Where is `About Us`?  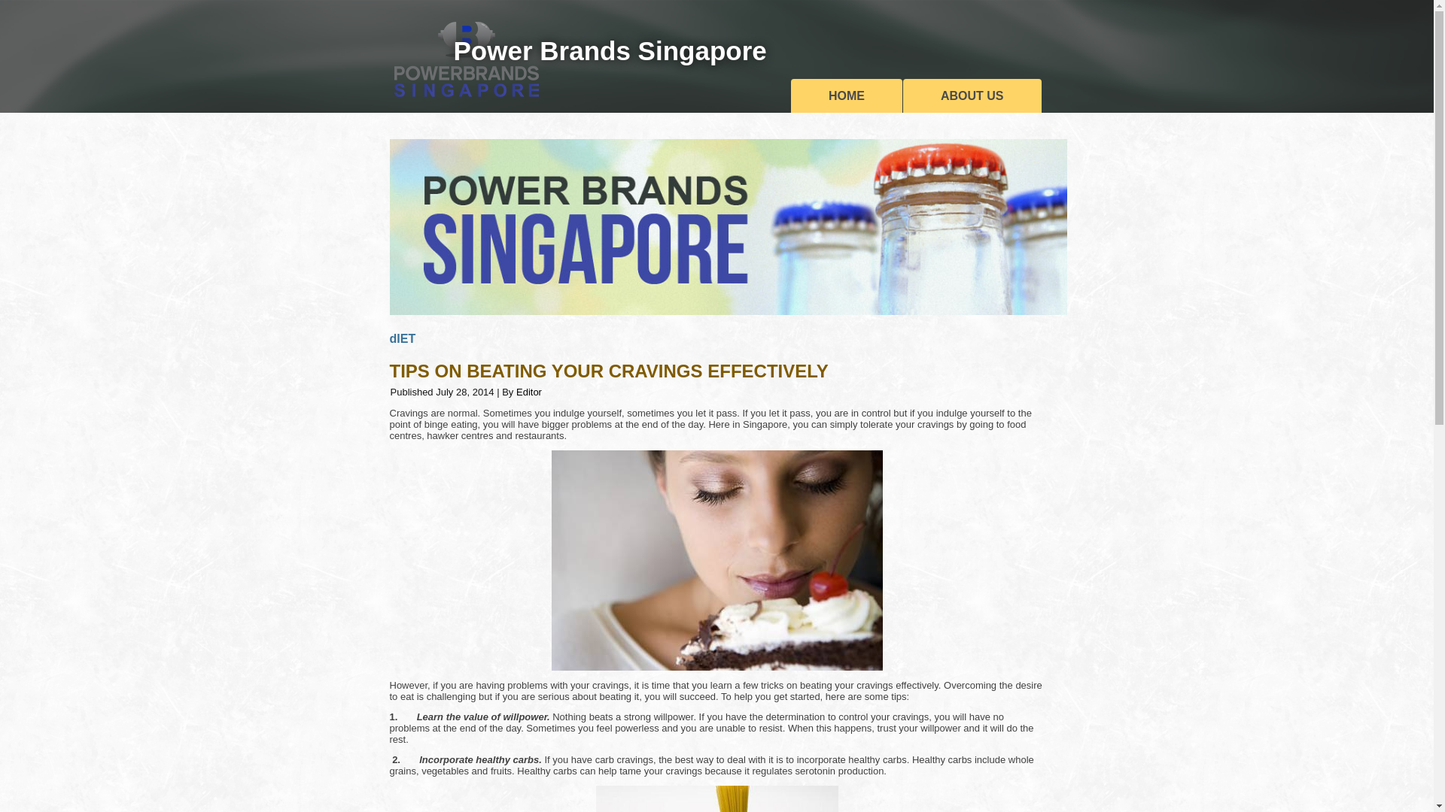 About Us is located at coordinates (972, 95).